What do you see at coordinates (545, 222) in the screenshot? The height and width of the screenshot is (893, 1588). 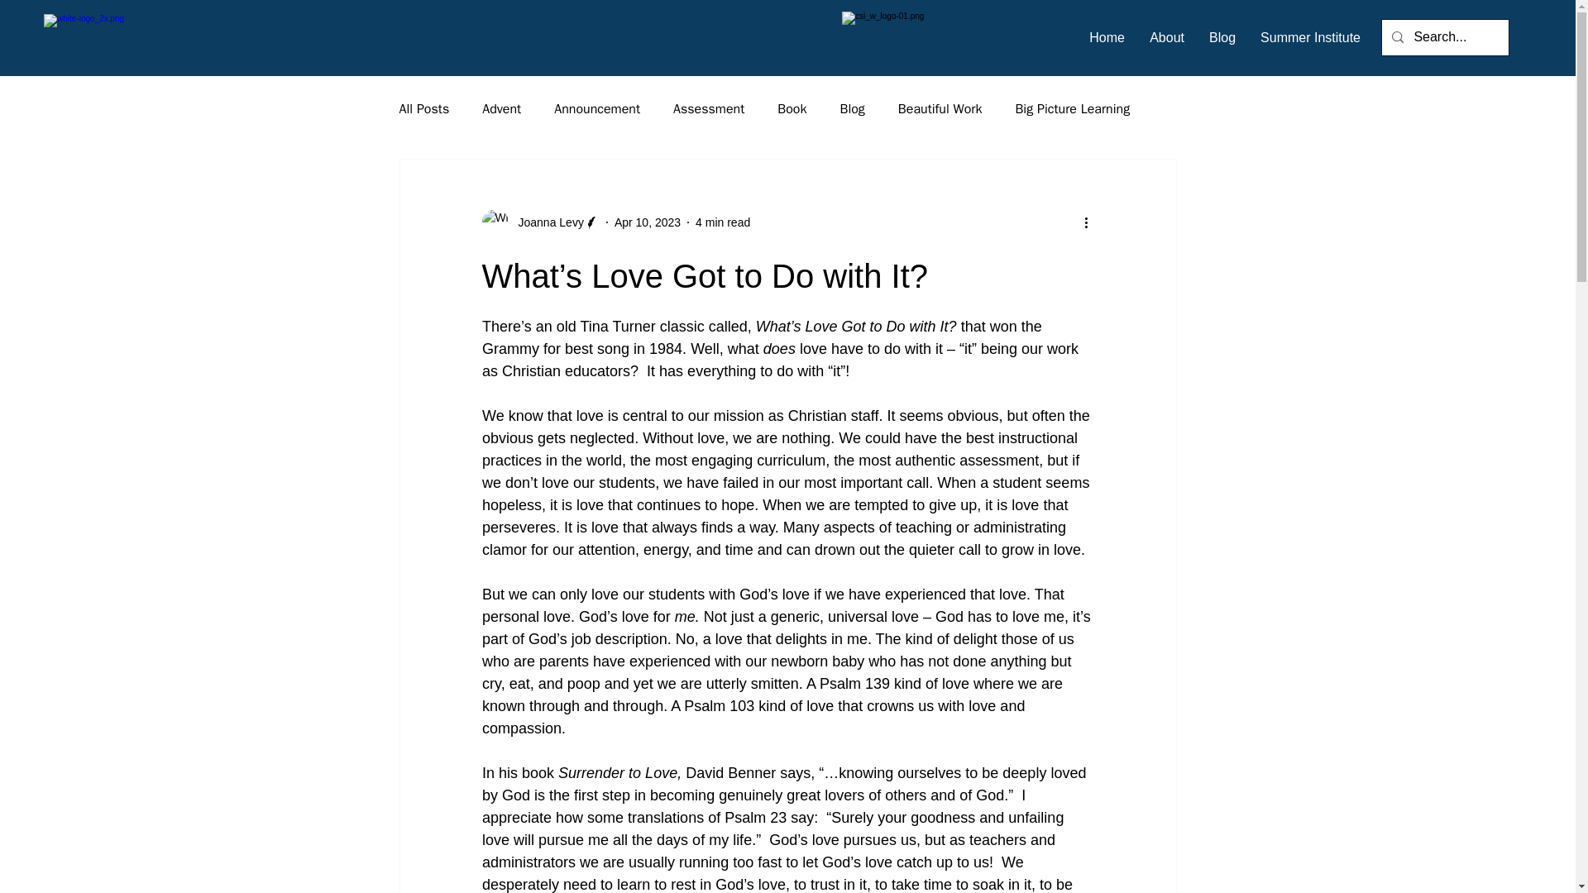 I see `Joanna Levy` at bounding box center [545, 222].